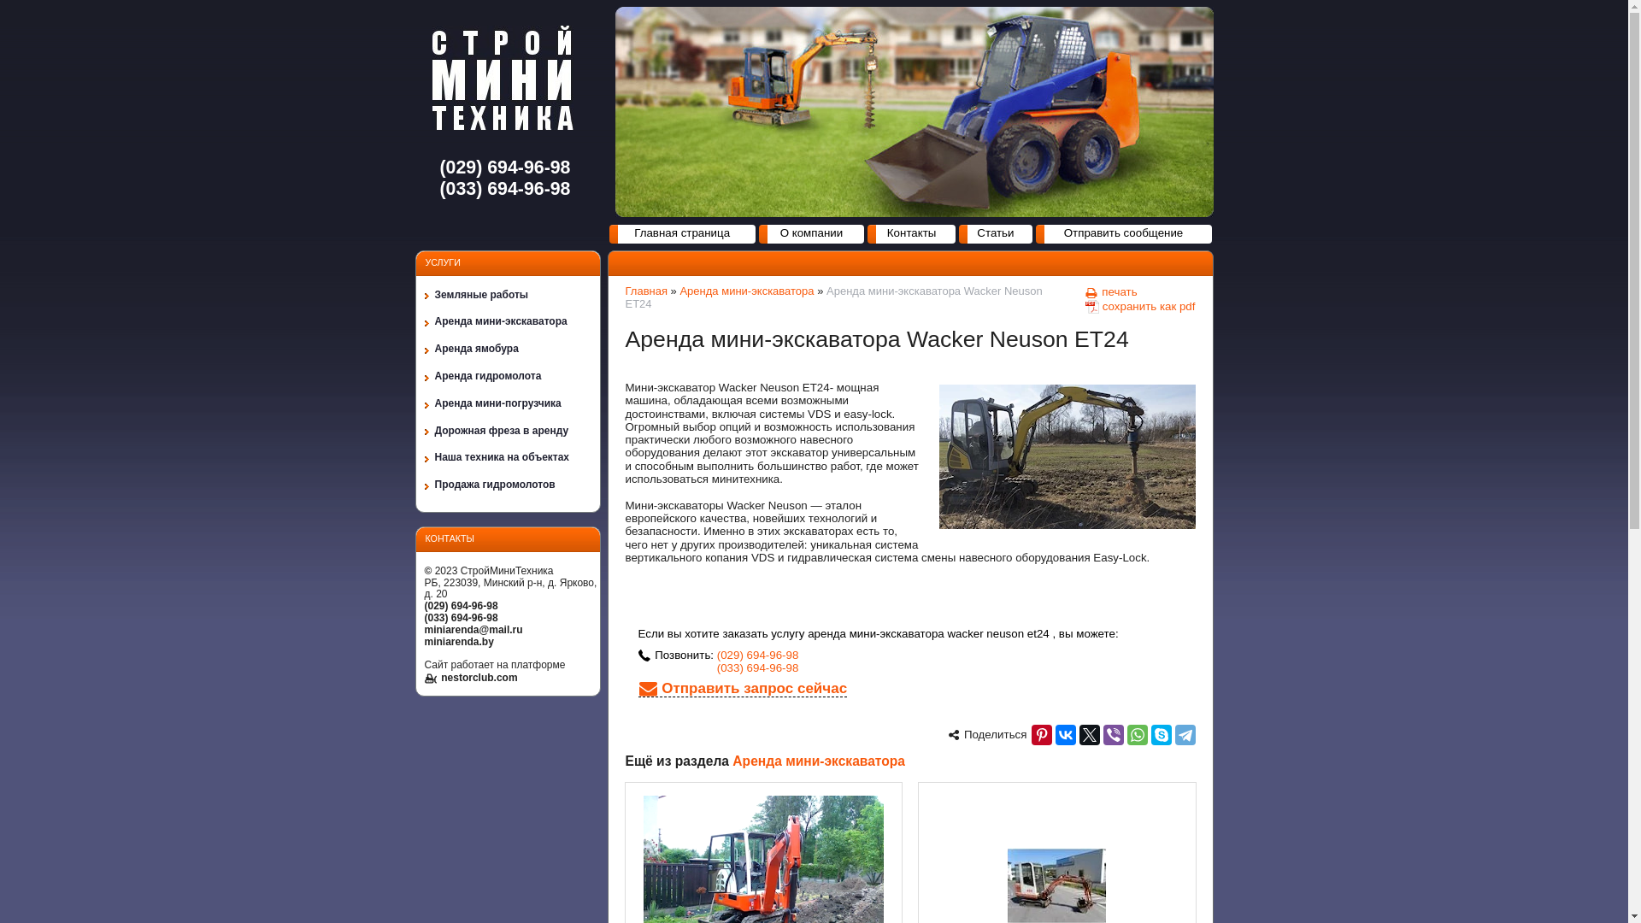  I want to click on WhatsApp, so click(1137, 735).